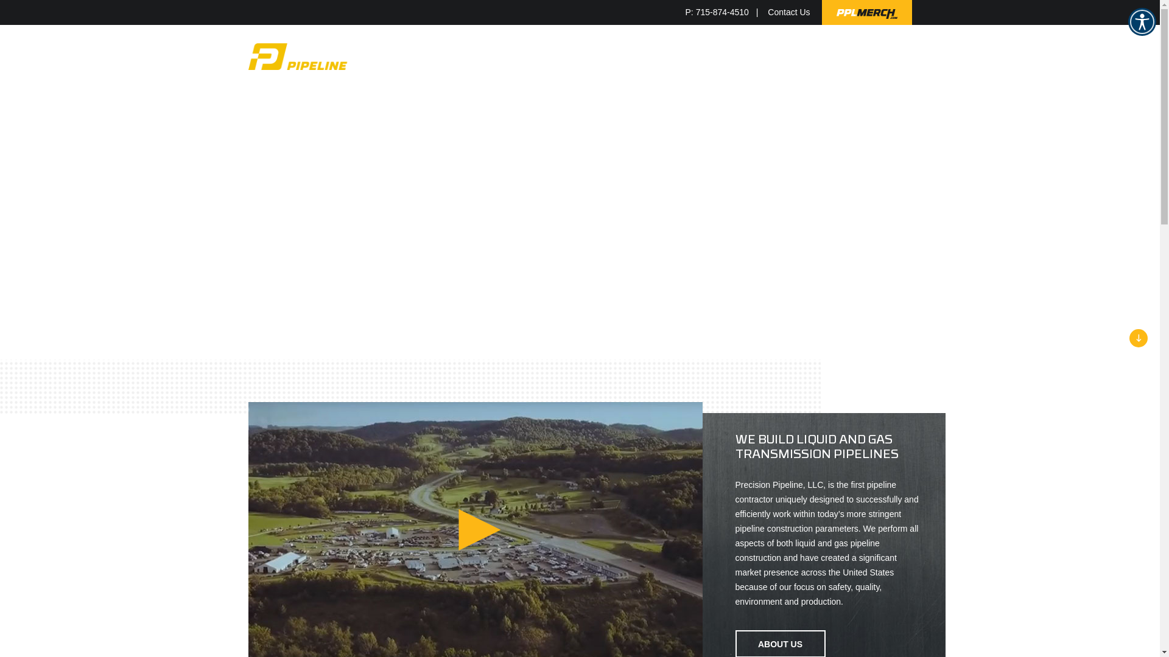  Describe the element at coordinates (860, 57) in the screenshot. I see `PPL MERCH` at that location.